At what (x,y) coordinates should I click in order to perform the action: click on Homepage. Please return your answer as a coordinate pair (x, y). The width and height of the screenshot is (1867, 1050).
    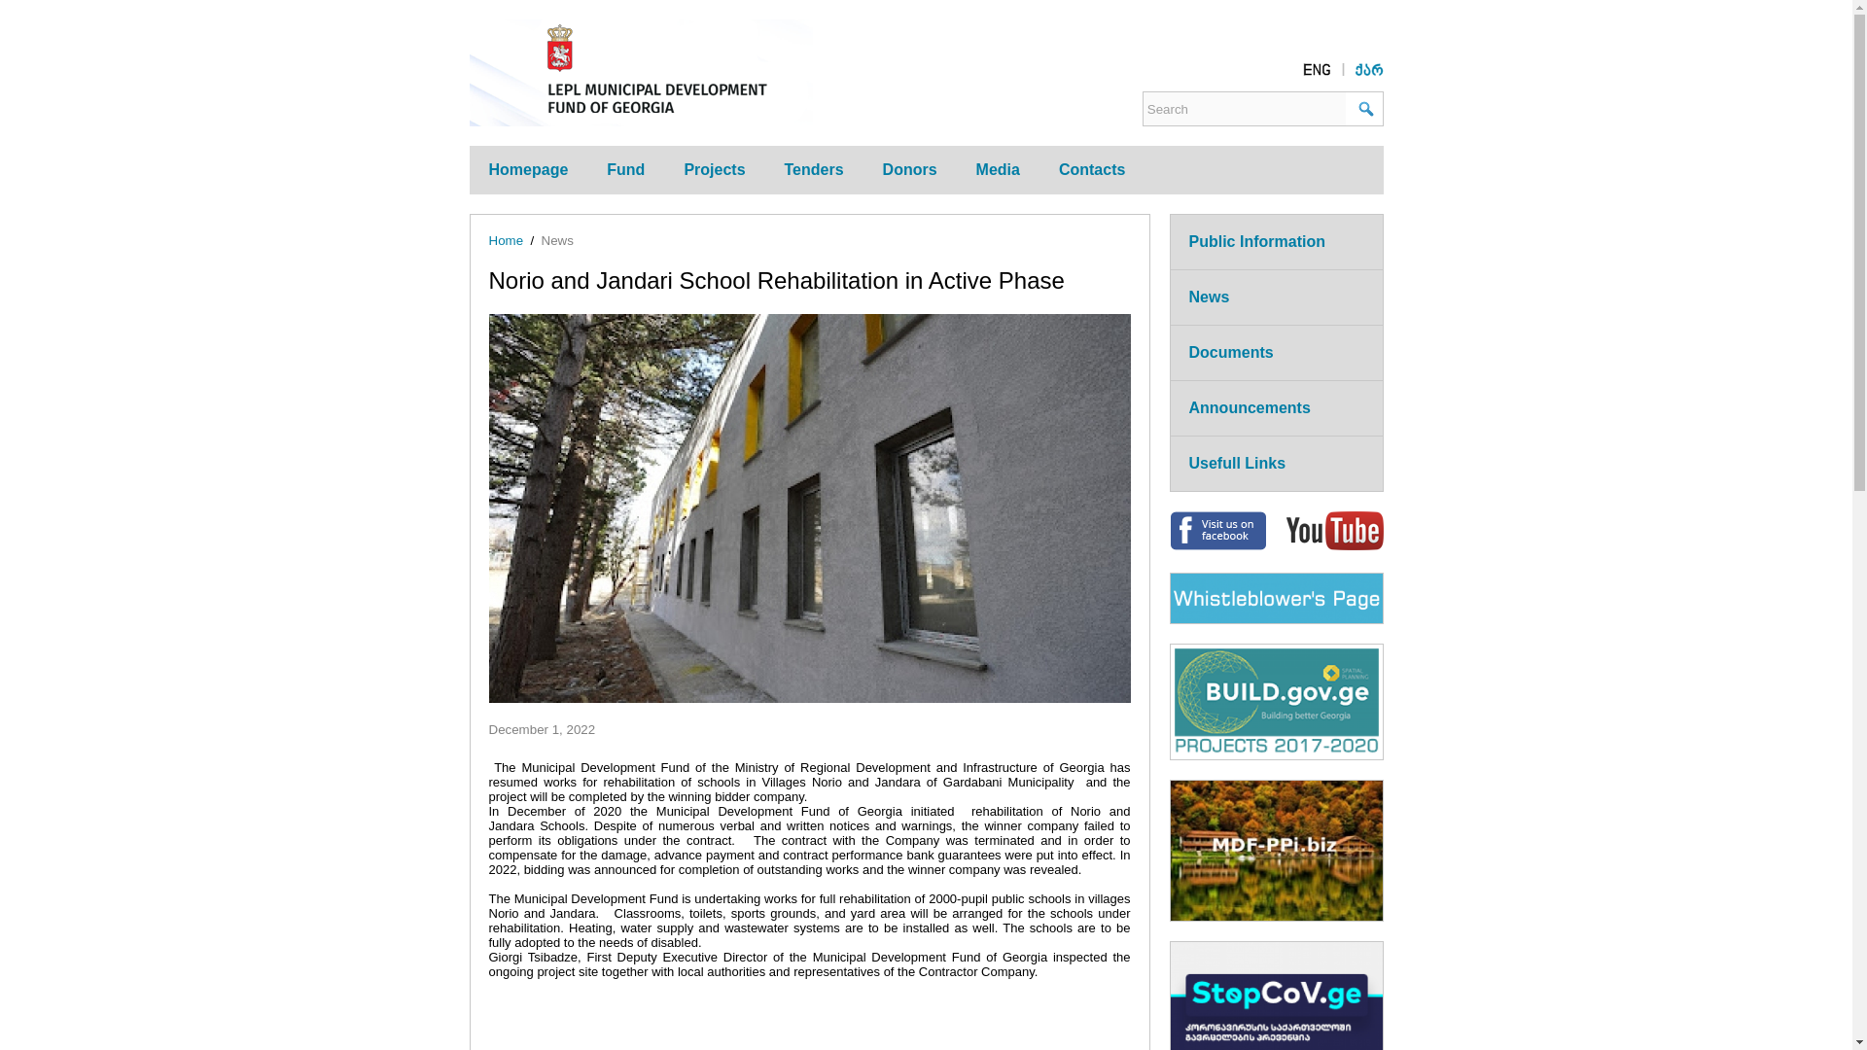
    Looking at the image, I should click on (527, 169).